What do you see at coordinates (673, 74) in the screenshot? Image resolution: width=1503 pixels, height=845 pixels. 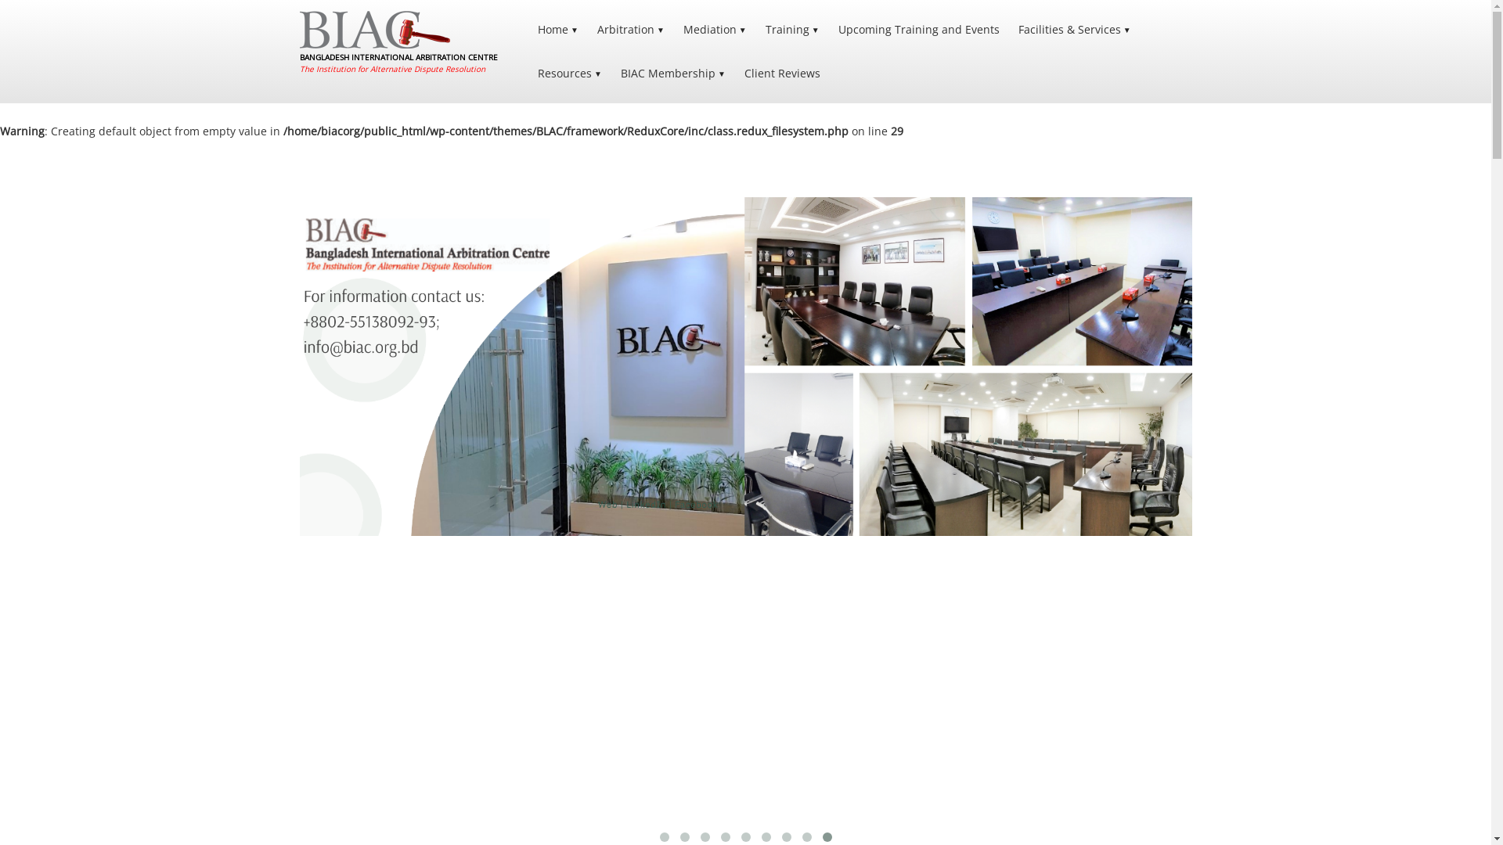 I see `BIAC Membership` at bounding box center [673, 74].